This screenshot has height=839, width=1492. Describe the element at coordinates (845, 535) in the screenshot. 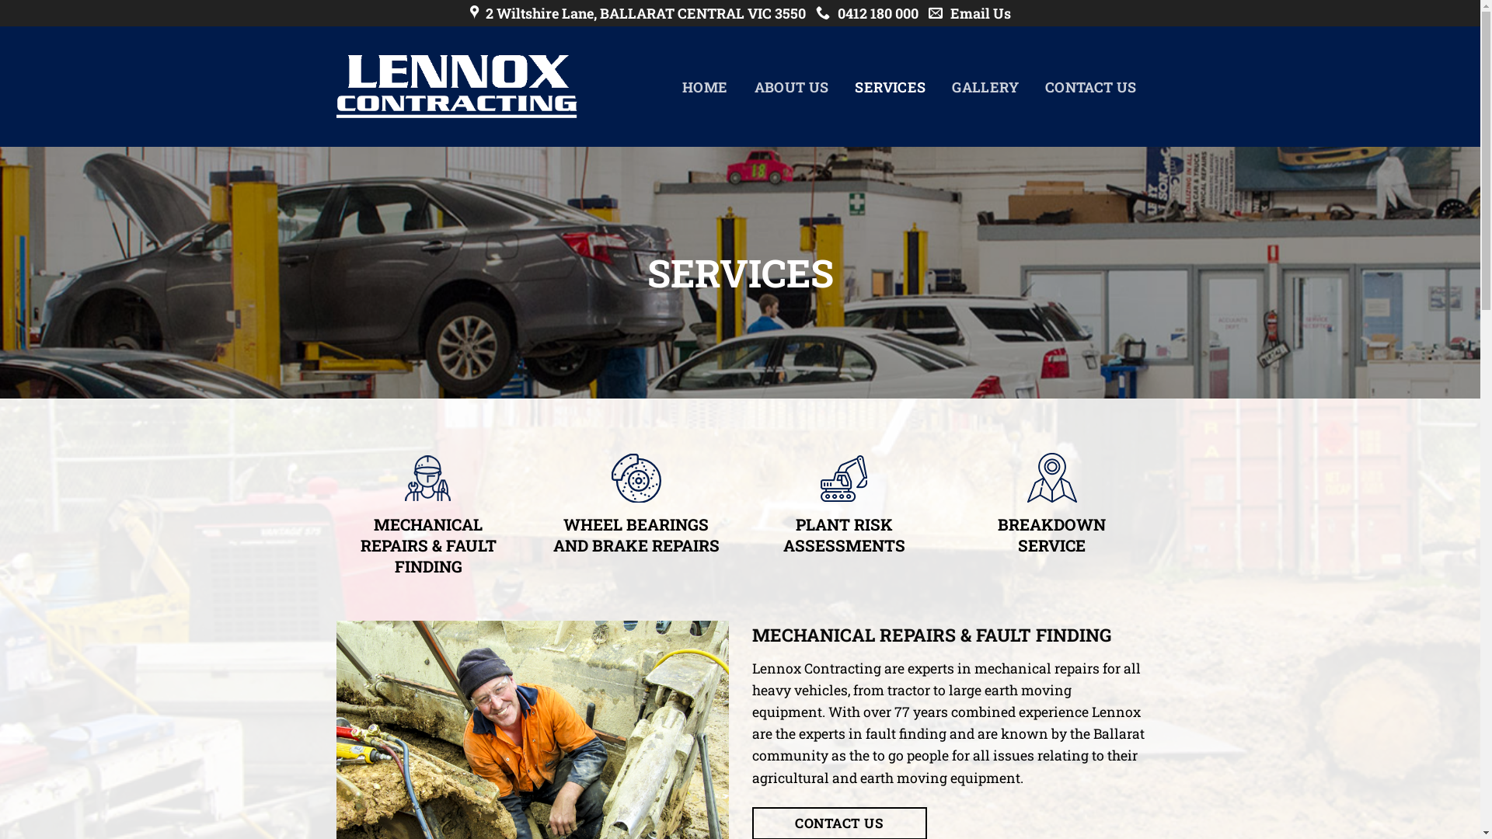

I see `PLANT RISK ASSESSMENTS` at that location.